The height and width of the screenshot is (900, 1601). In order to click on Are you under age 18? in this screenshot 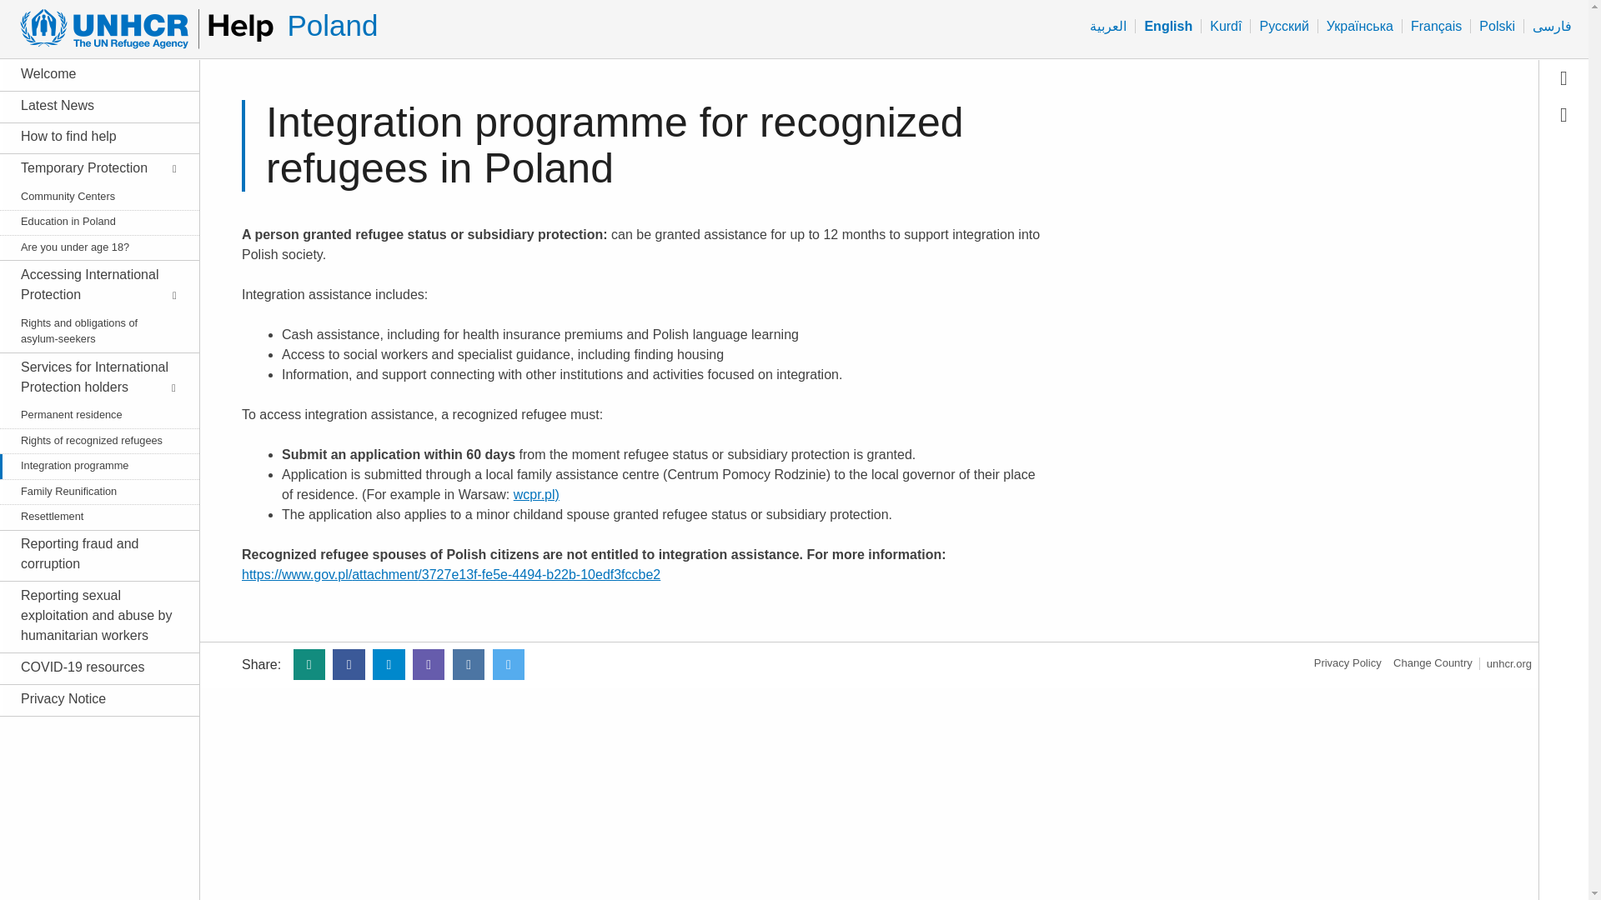, I will do `click(90, 247)`.